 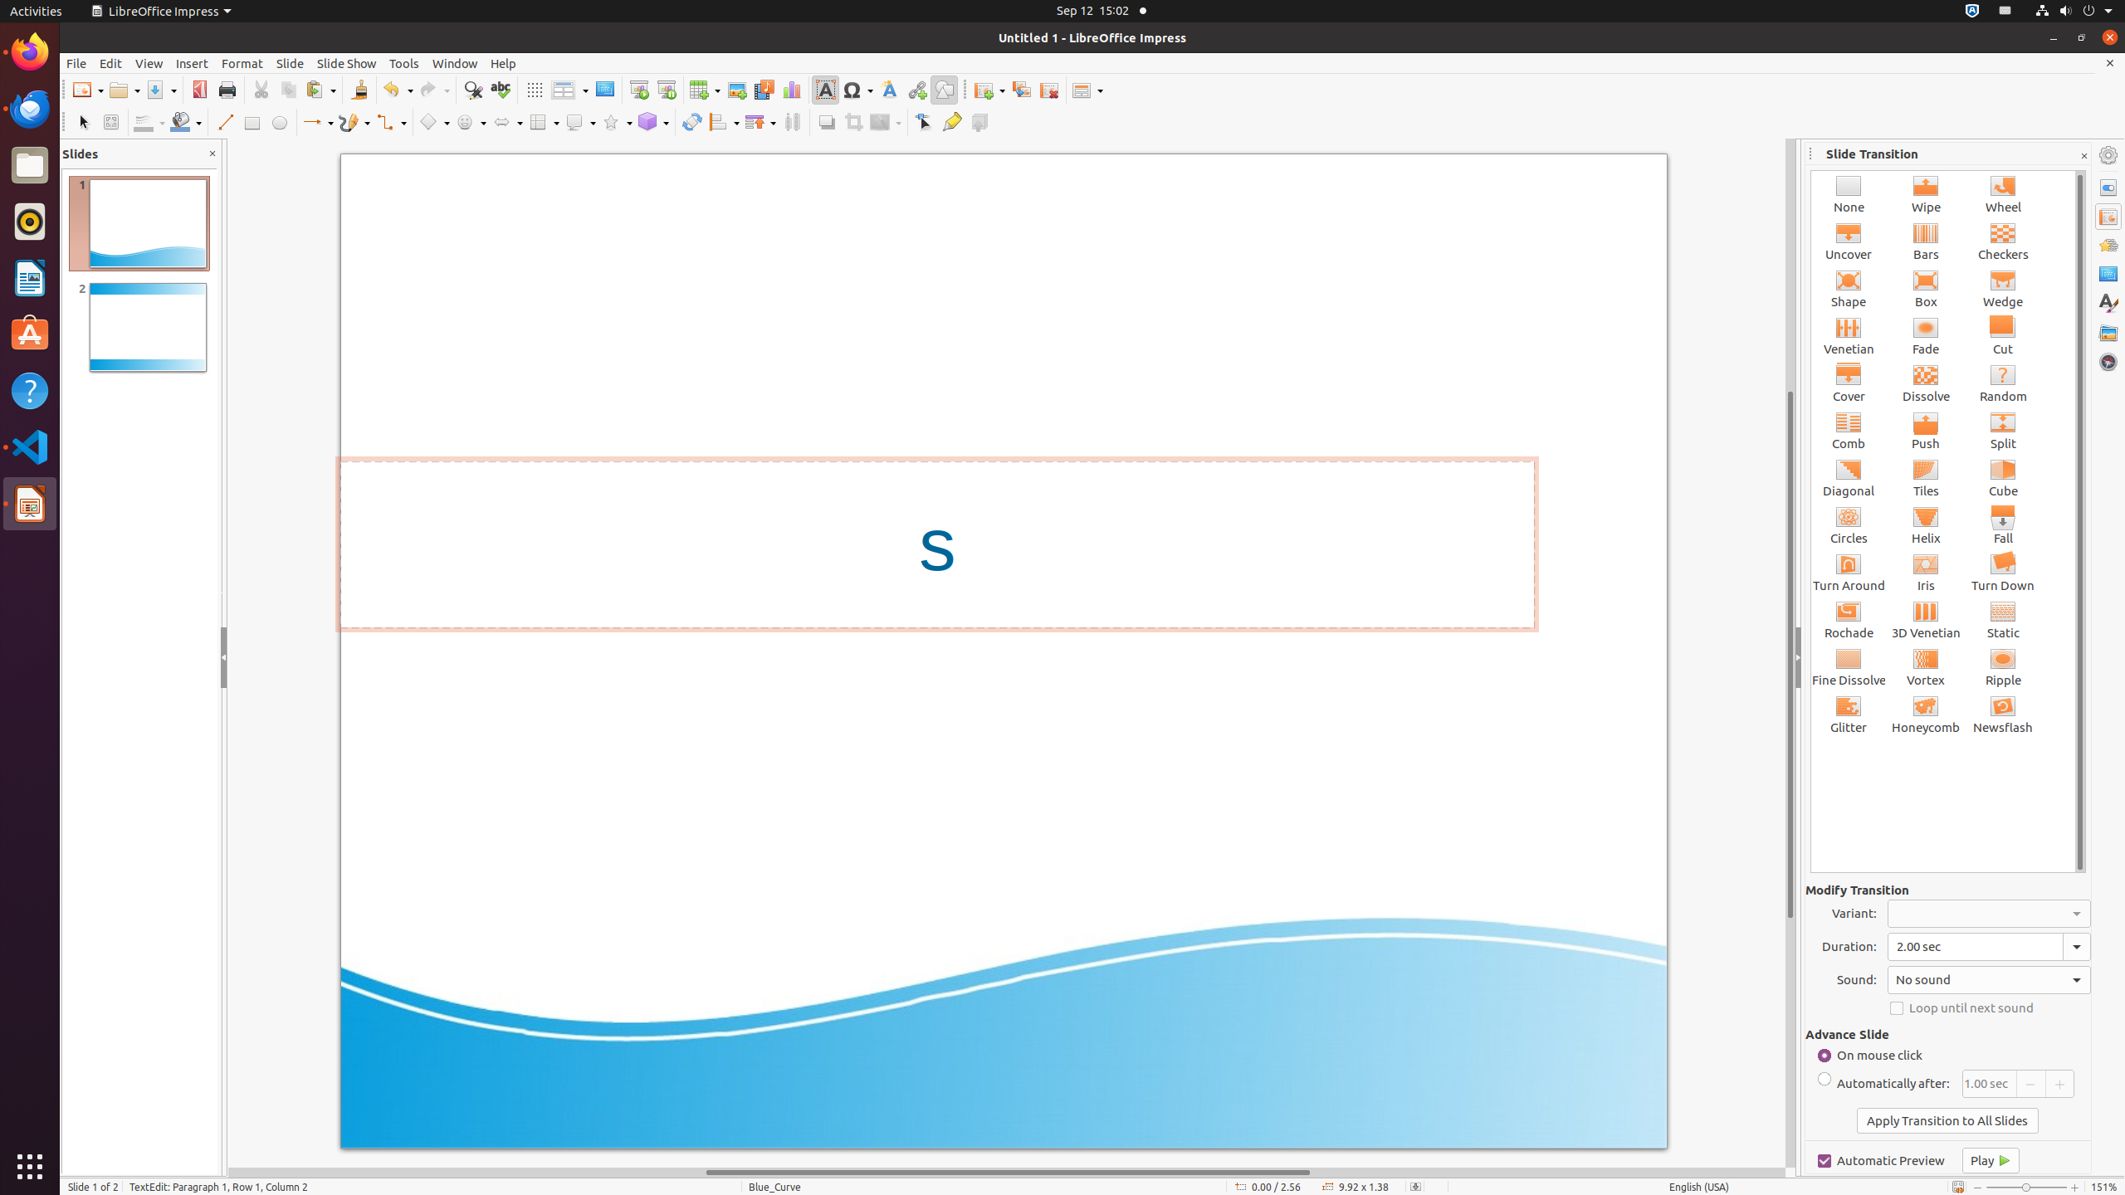 What do you see at coordinates (535, 90) in the screenshot?
I see `Grid` at bounding box center [535, 90].